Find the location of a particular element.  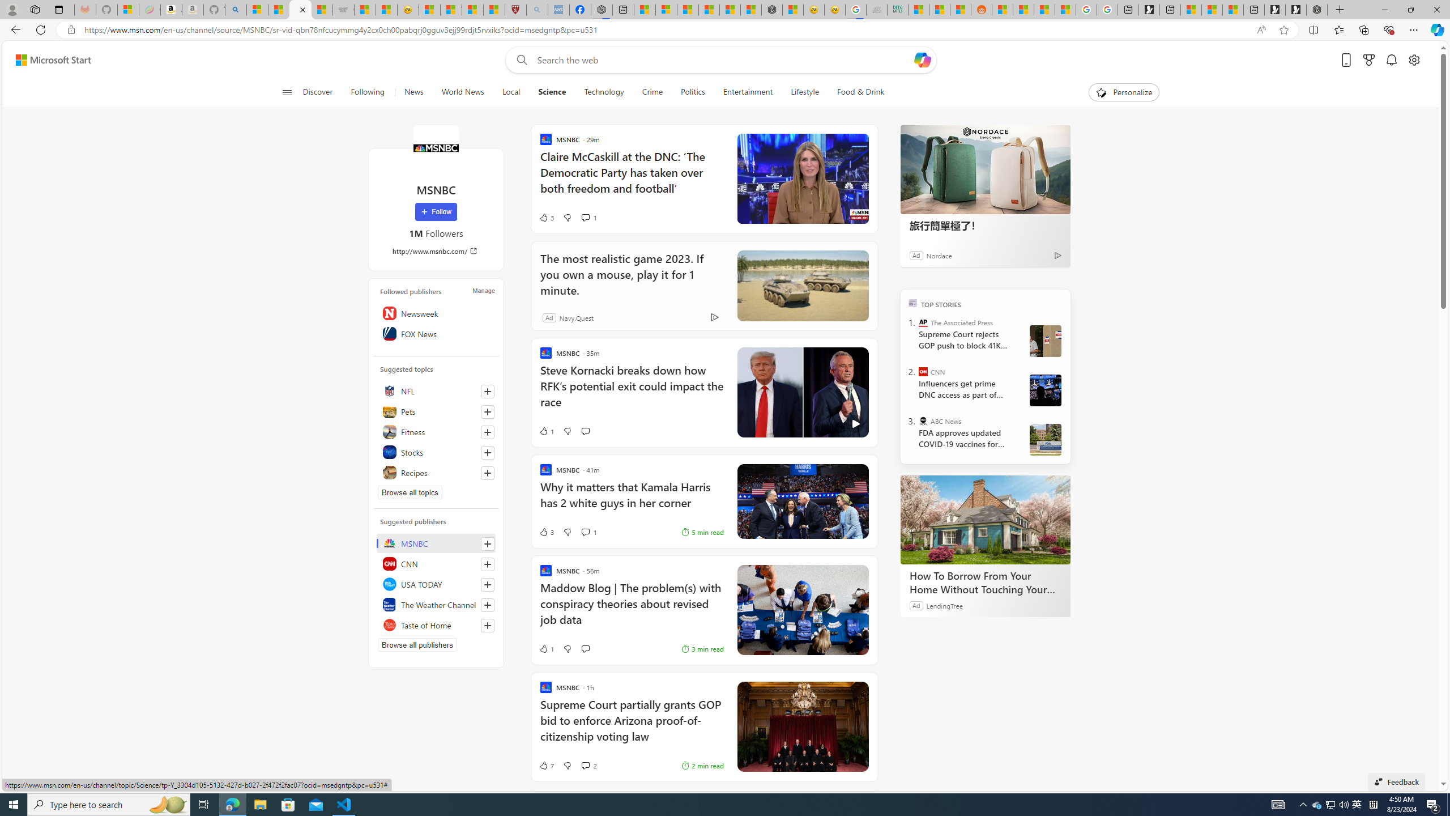

Local is located at coordinates (511, 92).